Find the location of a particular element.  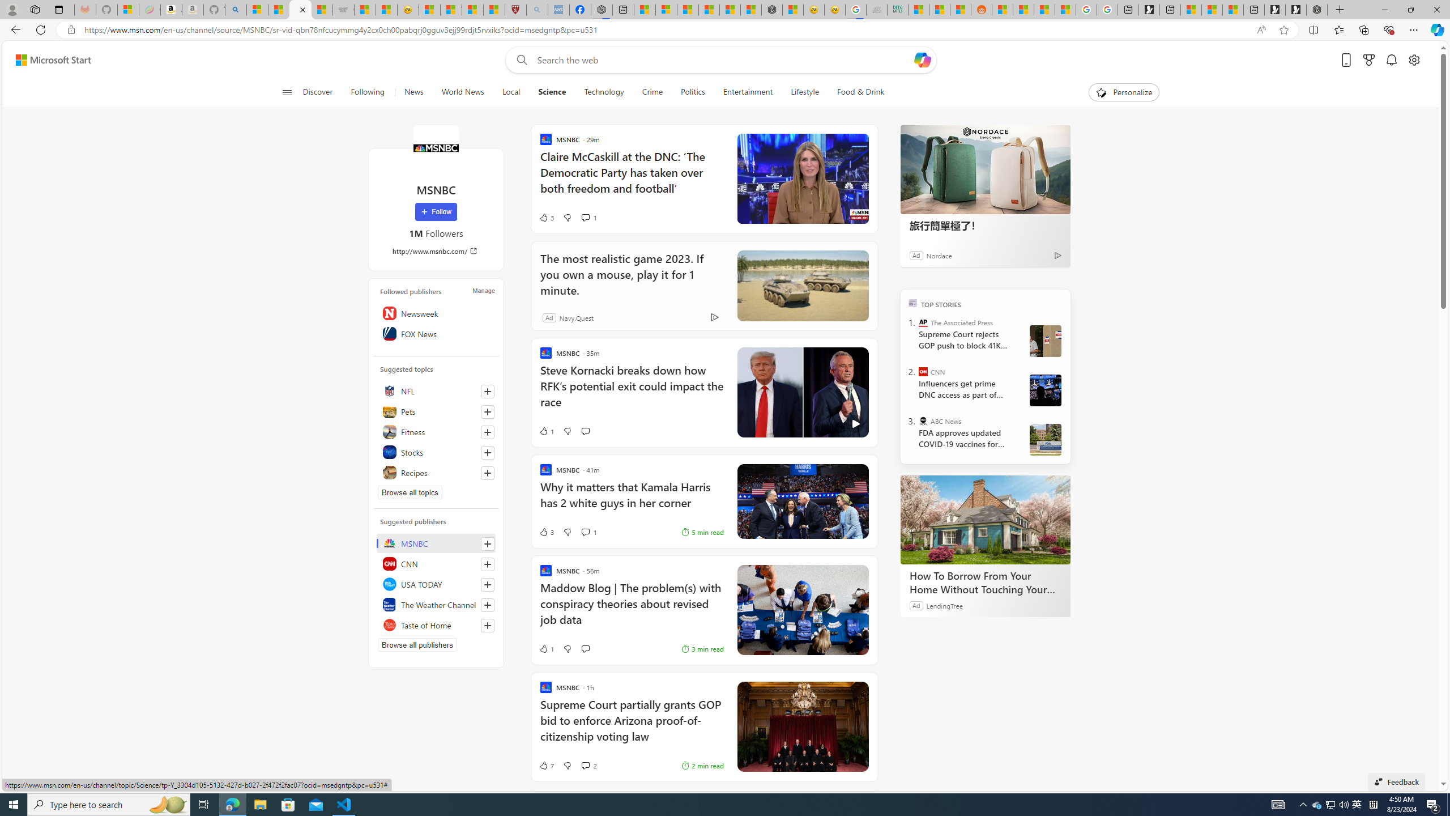

Local is located at coordinates (511, 92).